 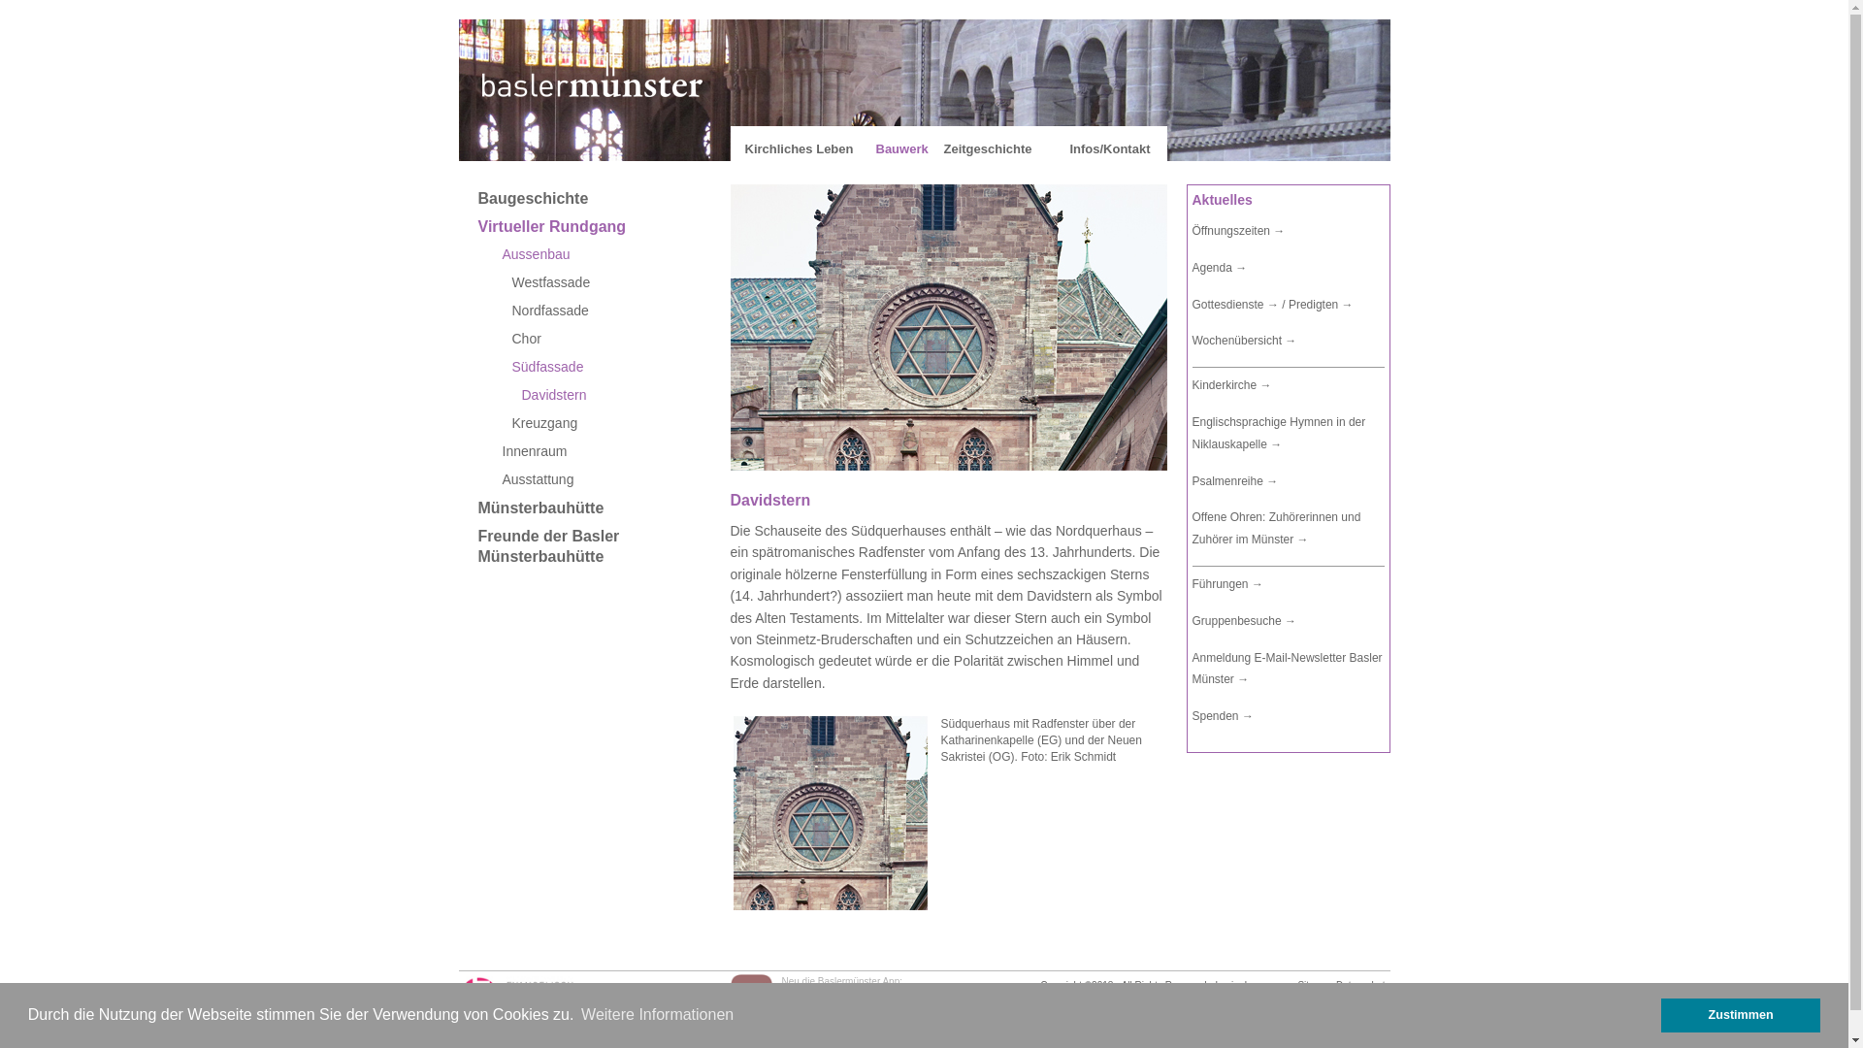 I want to click on Zustimmen, so click(x=1741, y=1015).